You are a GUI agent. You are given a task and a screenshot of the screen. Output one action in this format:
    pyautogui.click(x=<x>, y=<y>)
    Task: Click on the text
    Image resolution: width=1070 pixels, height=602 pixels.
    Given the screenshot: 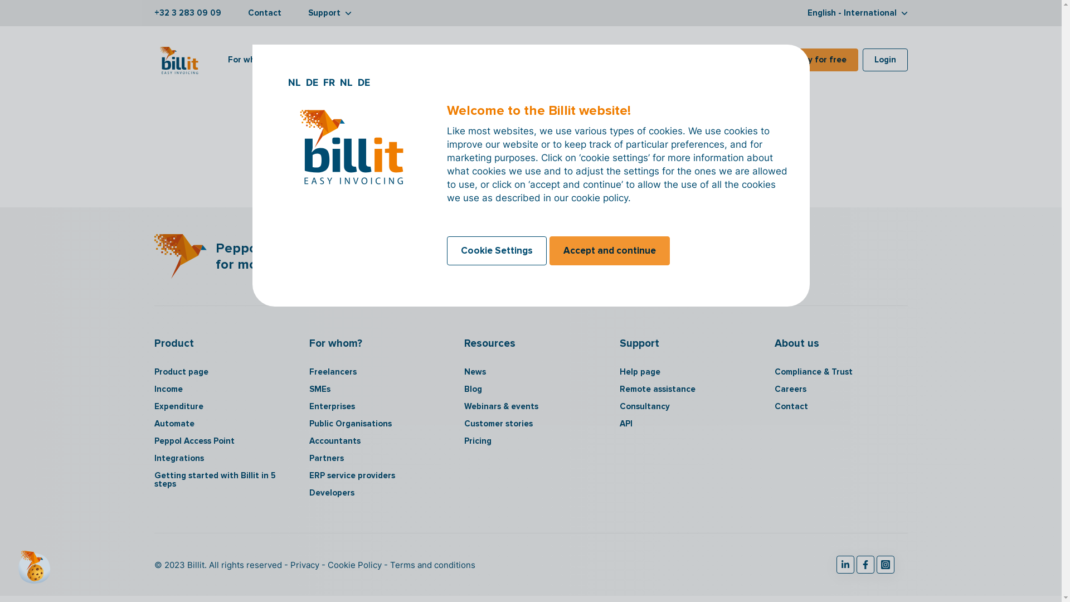 What is the action you would take?
    pyautogui.click(x=885, y=565)
    